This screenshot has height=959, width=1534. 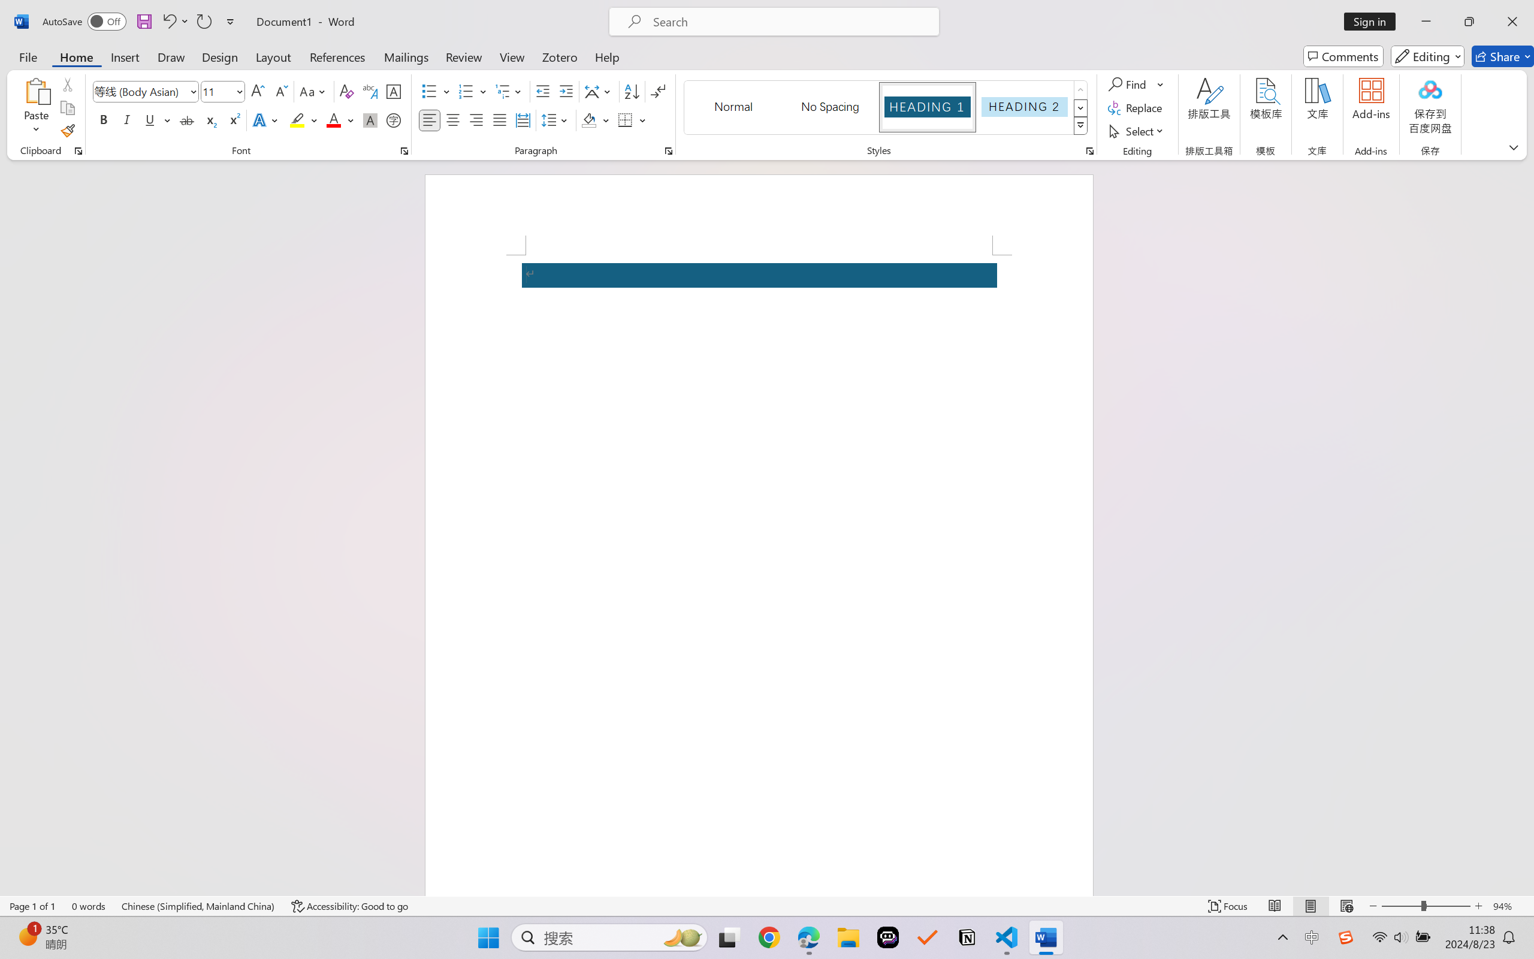 What do you see at coordinates (204, 22) in the screenshot?
I see `Repeat Accessibility Checker` at bounding box center [204, 22].